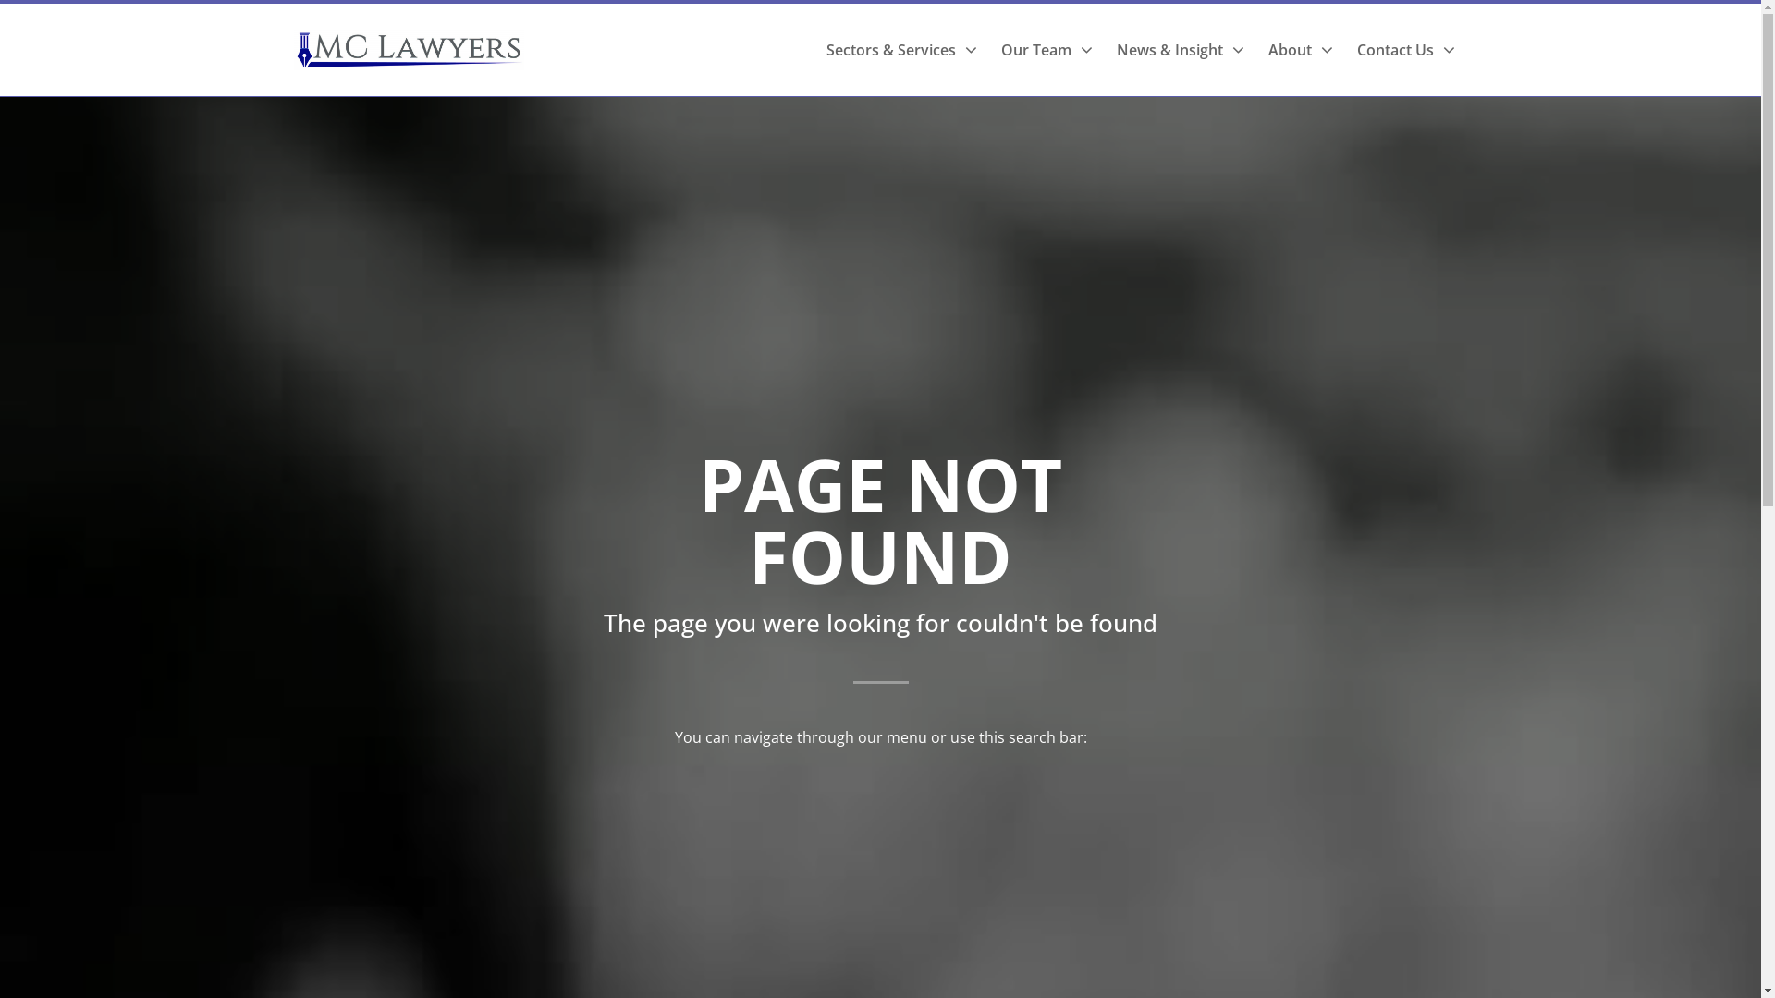 Image resolution: width=1775 pixels, height=998 pixels. I want to click on About, so click(1301, 50).